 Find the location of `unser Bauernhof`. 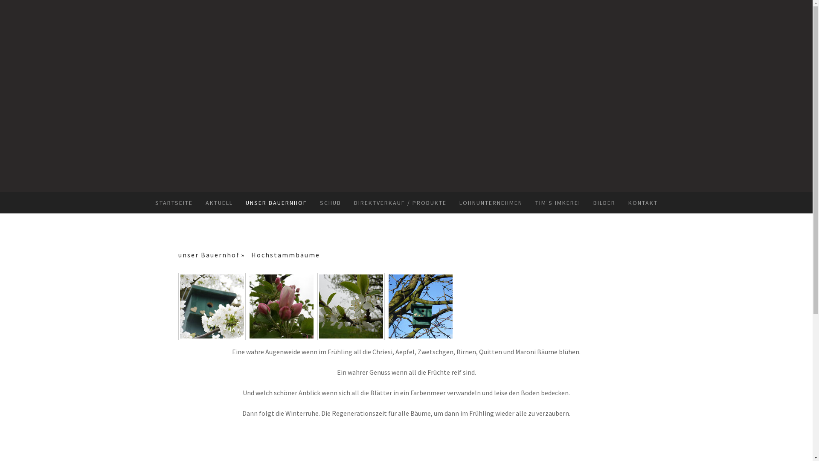

unser Bauernhof is located at coordinates (215, 255).